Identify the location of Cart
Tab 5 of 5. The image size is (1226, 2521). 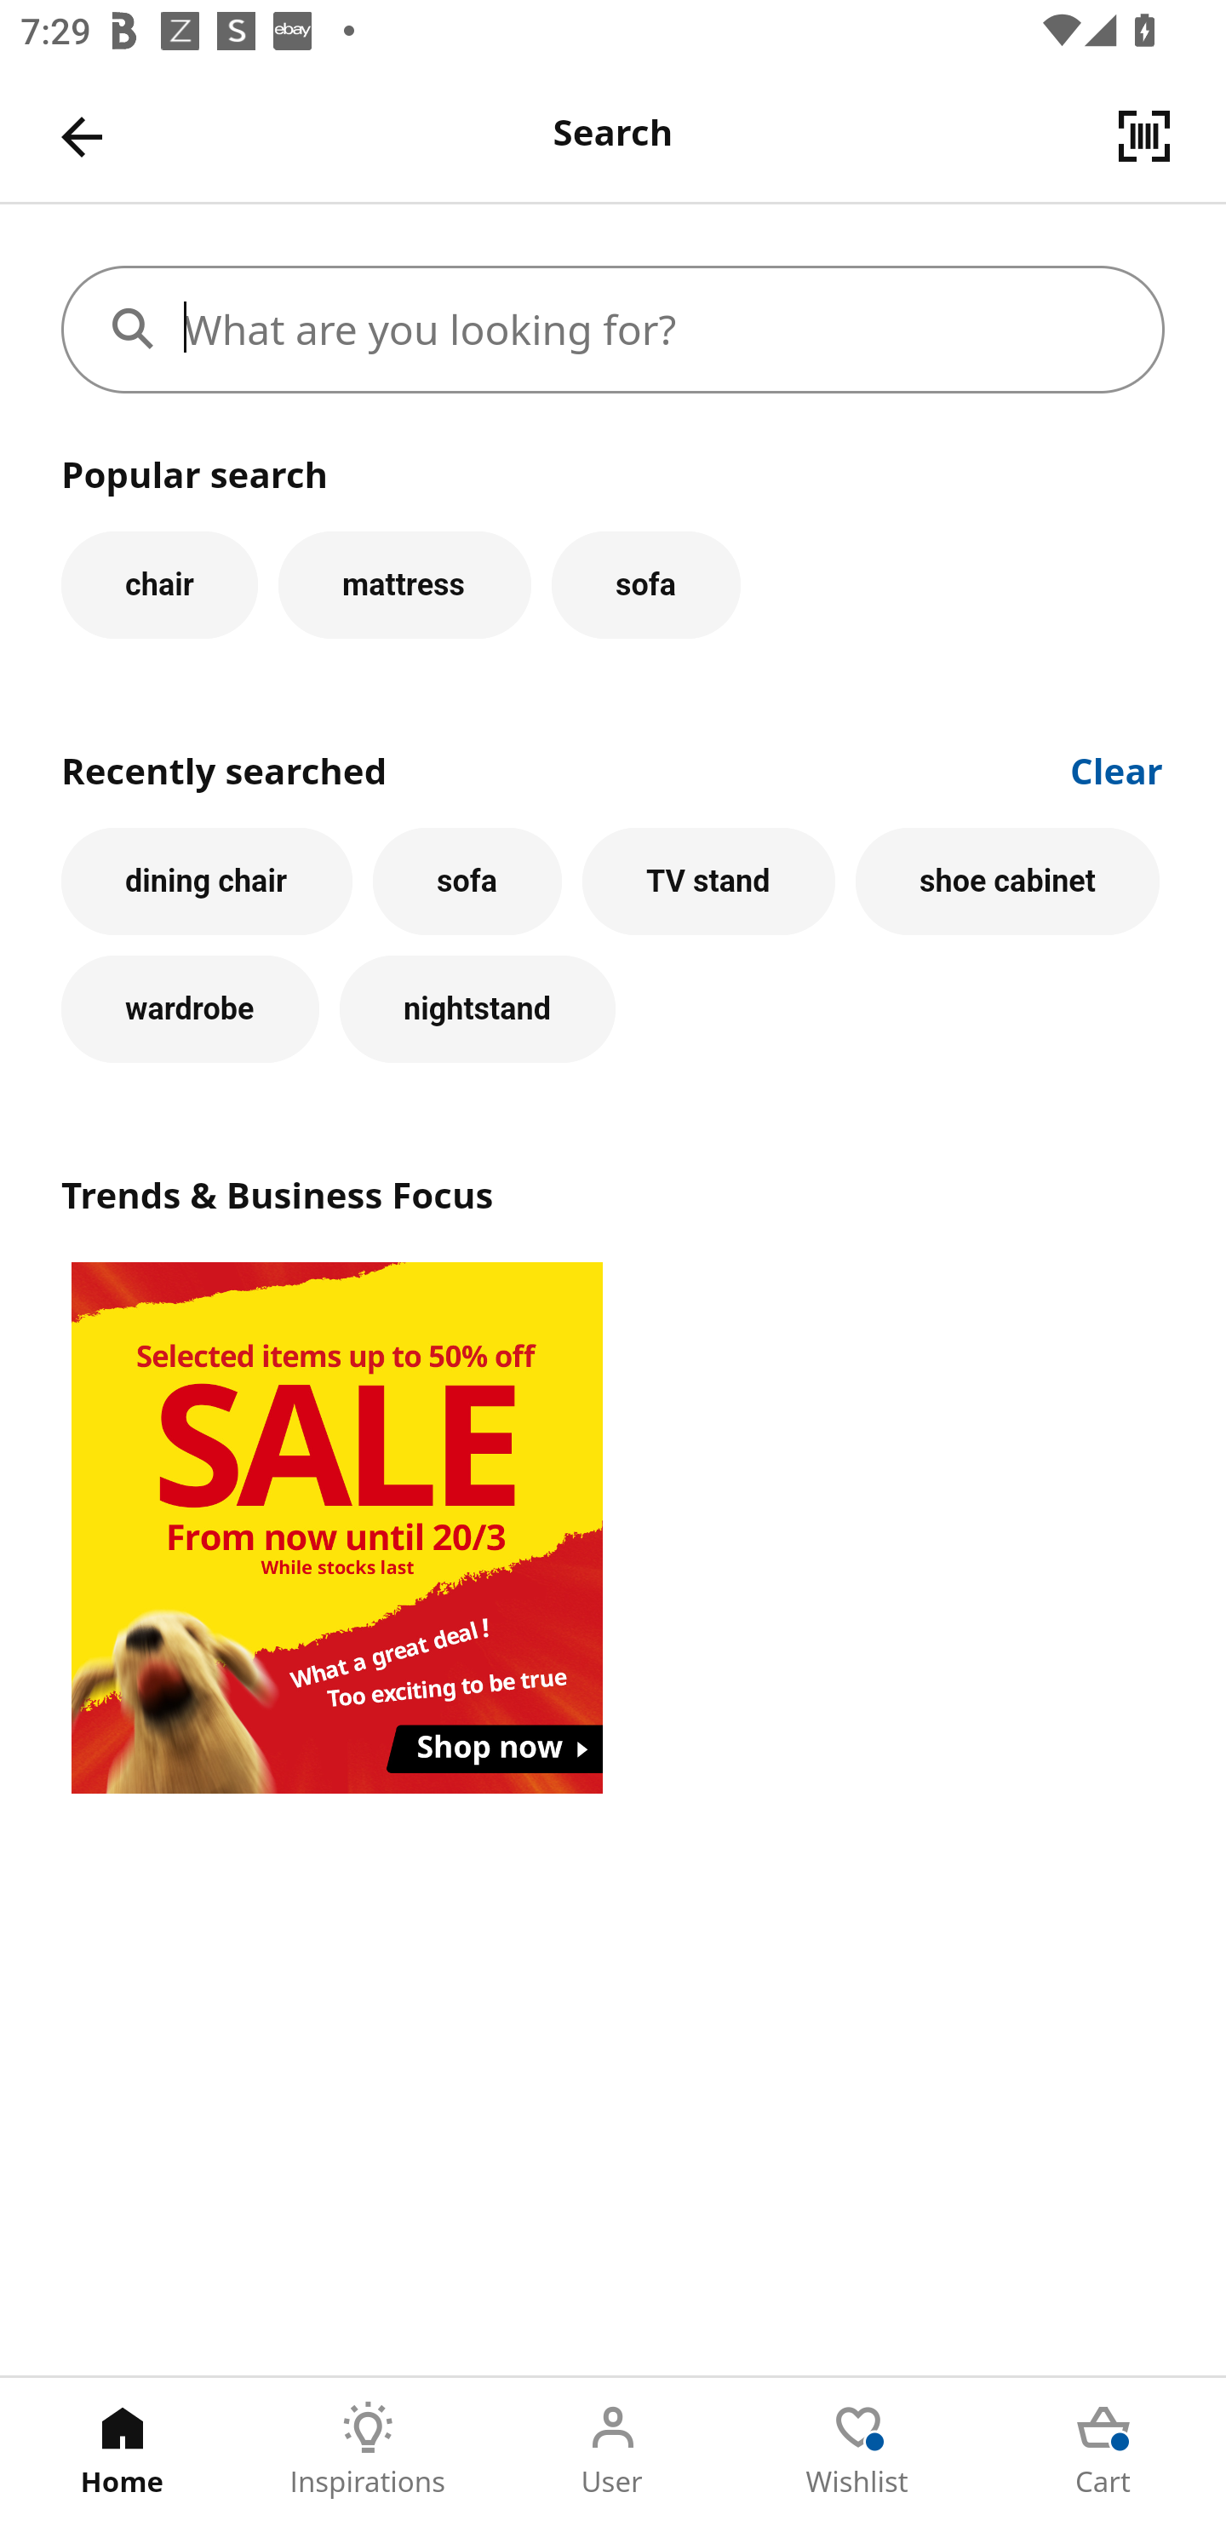
(1103, 2449).